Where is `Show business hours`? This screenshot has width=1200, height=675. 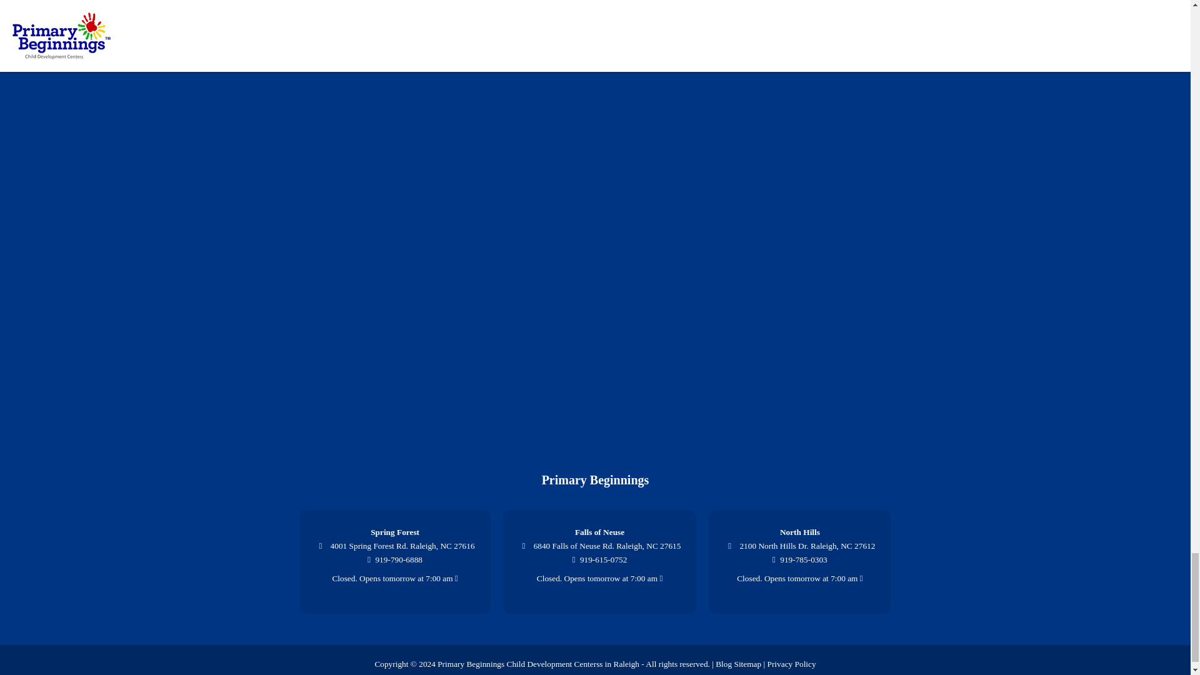
Show business hours is located at coordinates (395, 579).